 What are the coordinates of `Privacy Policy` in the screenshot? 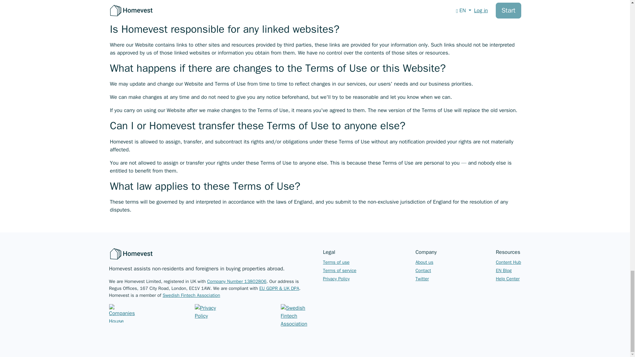 It's located at (336, 279).